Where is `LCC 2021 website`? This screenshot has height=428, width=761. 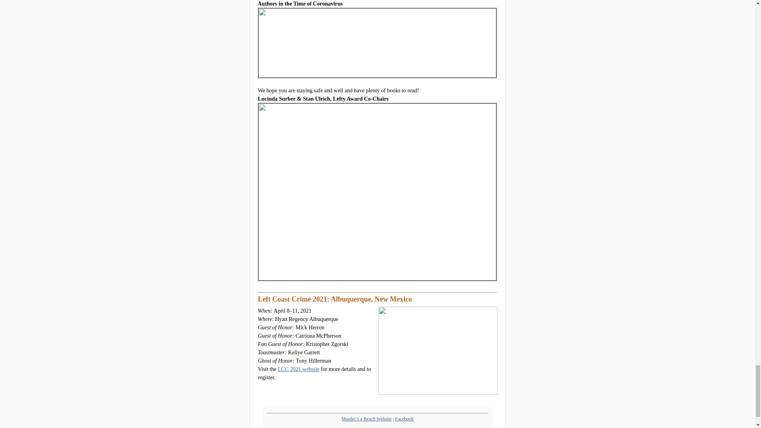 LCC 2021 website is located at coordinates (298, 369).